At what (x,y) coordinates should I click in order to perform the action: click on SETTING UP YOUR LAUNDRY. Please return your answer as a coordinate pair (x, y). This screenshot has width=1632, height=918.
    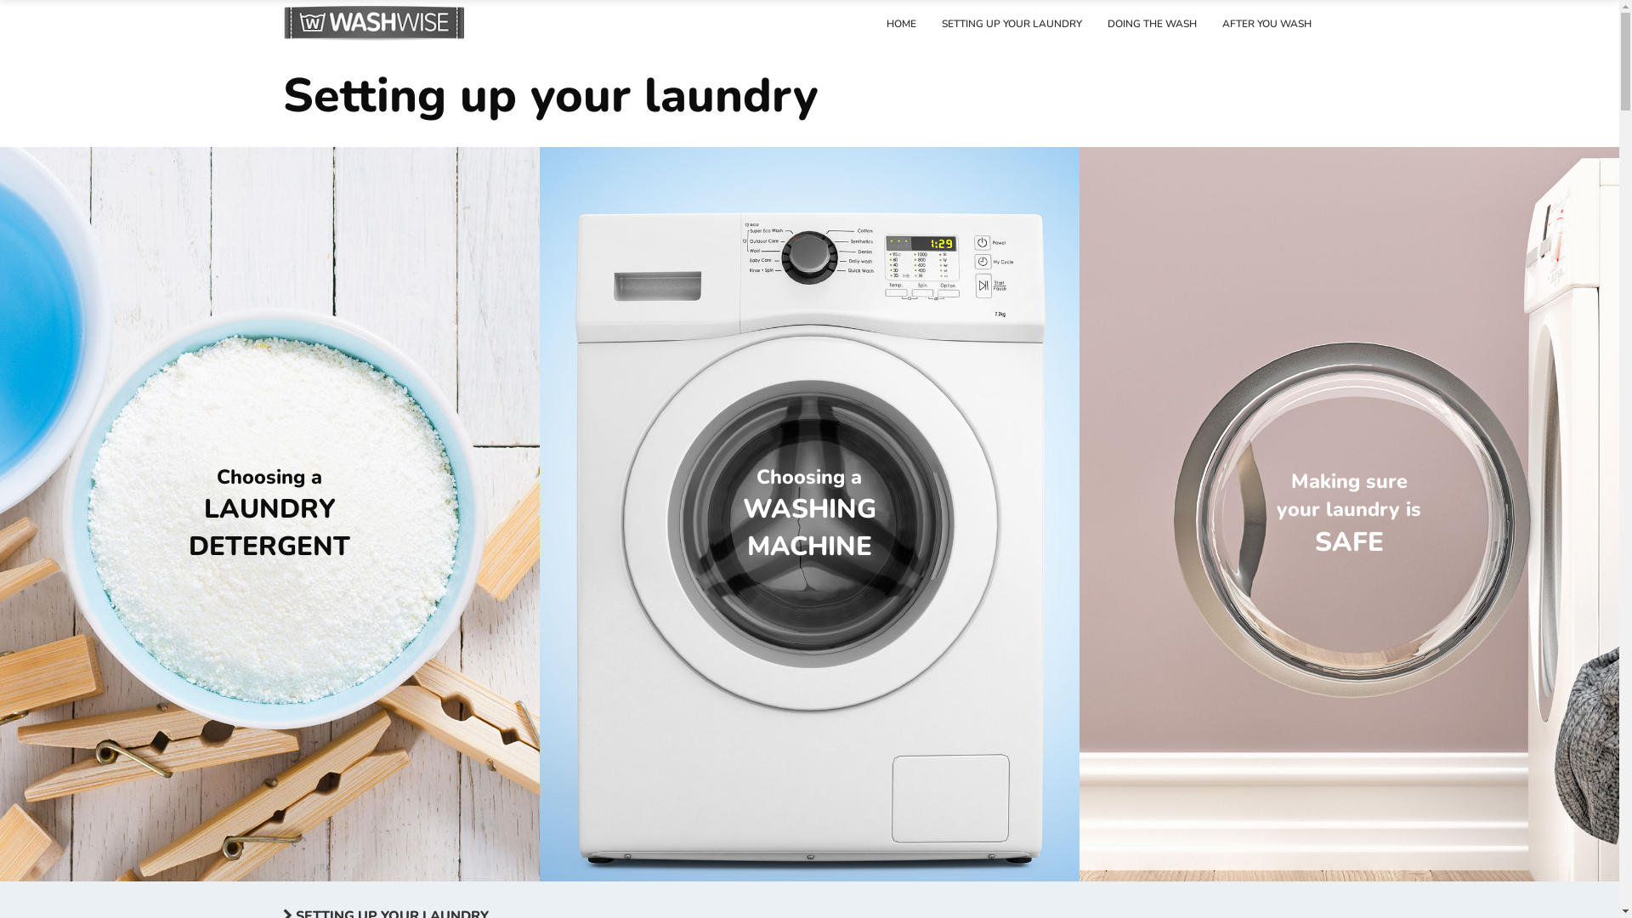
    Looking at the image, I should click on (1011, 24).